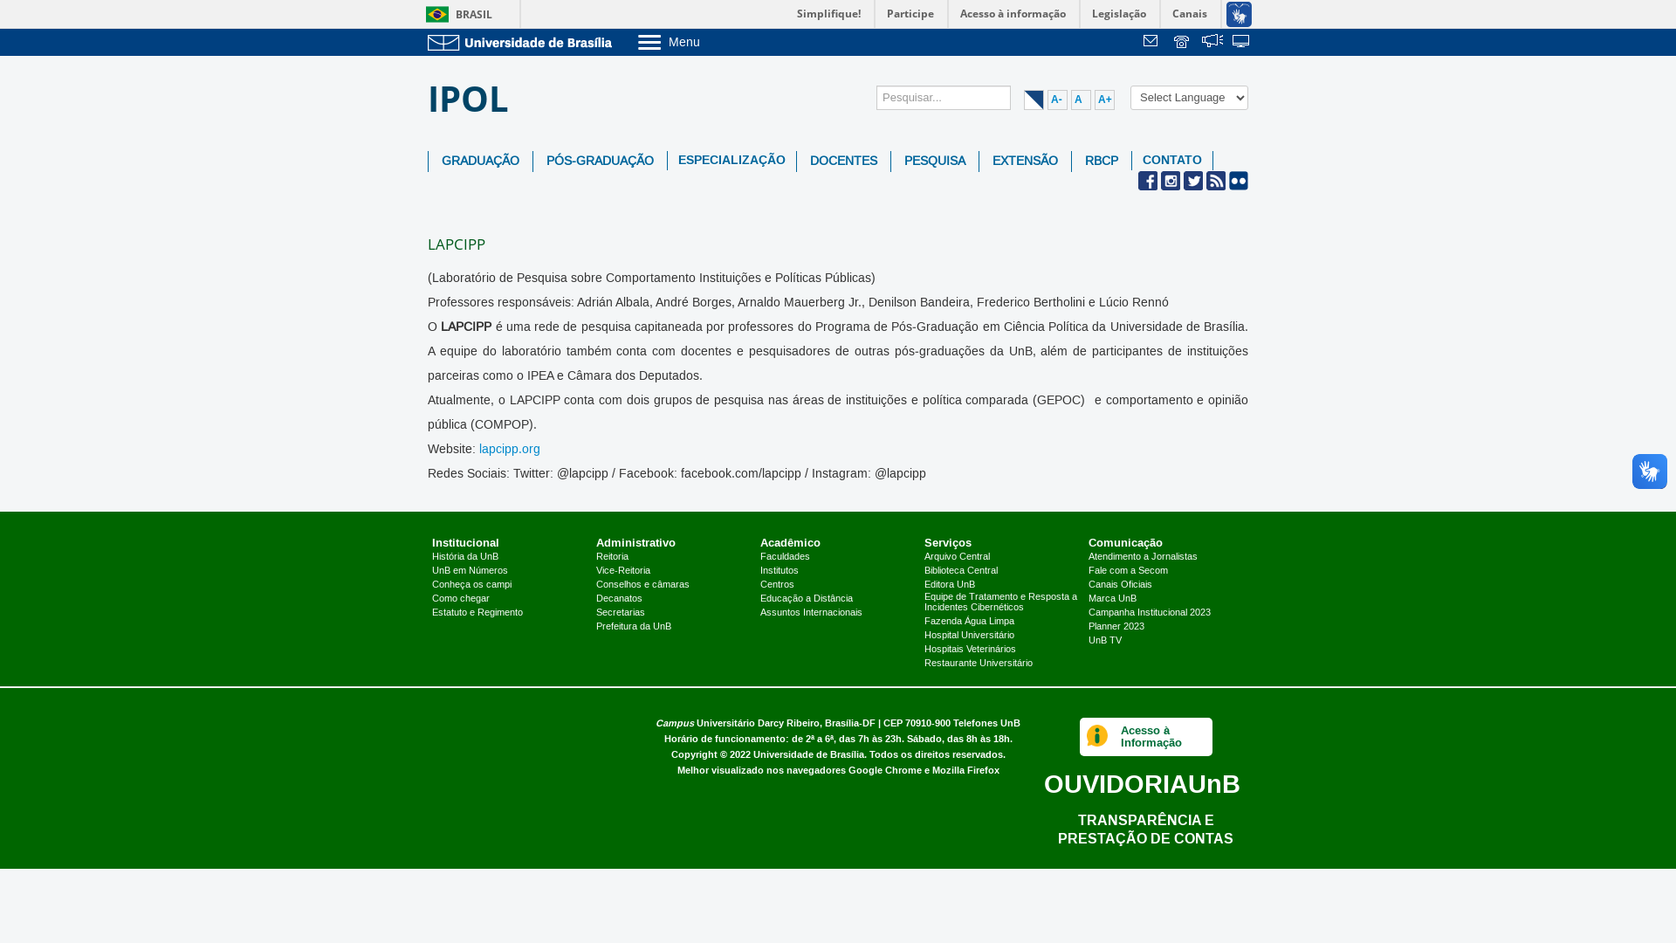 The image size is (1676, 943). What do you see at coordinates (986, 723) in the screenshot?
I see `Telefones UnB` at bounding box center [986, 723].